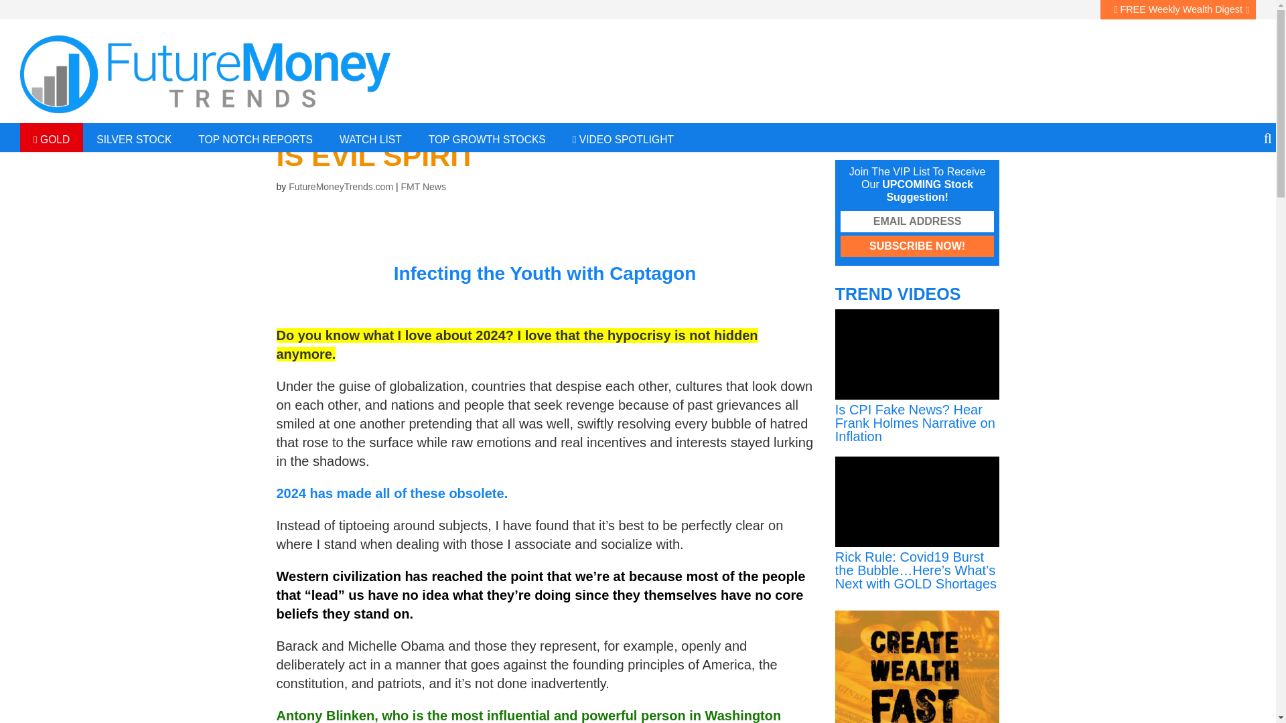 This screenshot has height=723, width=1286. I want to click on WATCH LIST, so click(371, 137).